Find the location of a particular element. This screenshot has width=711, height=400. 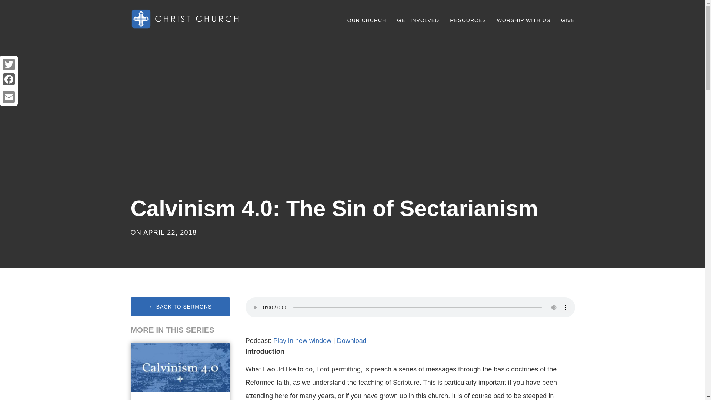

Play in new window is located at coordinates (302, 341).